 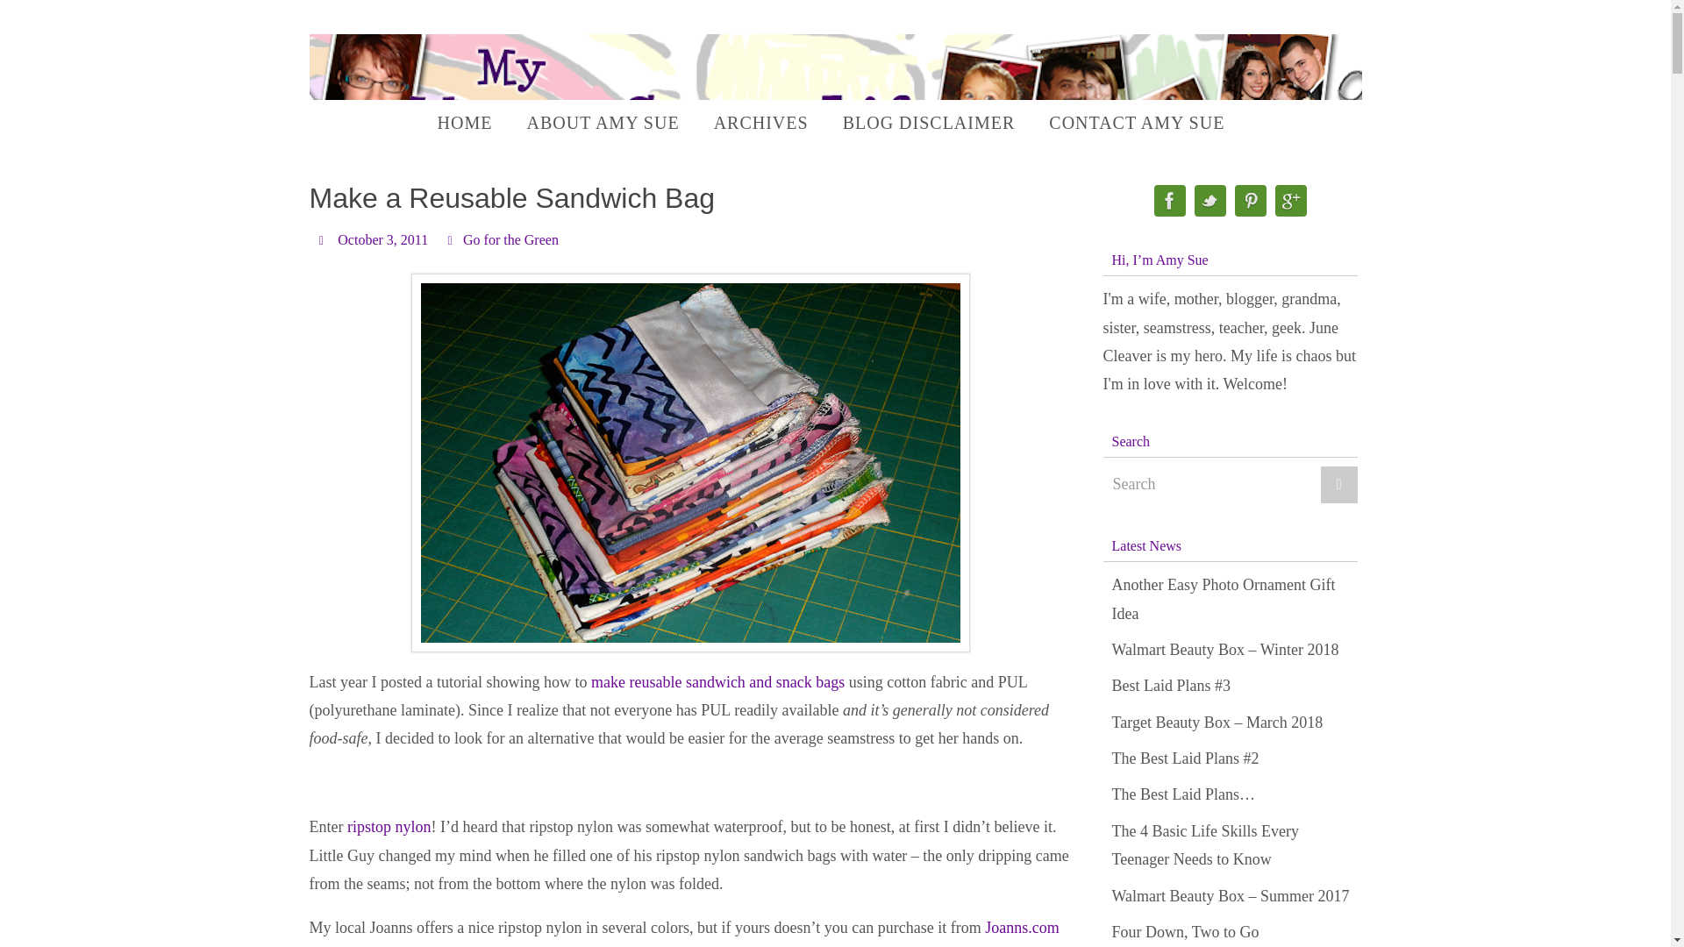 I want to click on October 3, 2011, so click(x=382, y=239).